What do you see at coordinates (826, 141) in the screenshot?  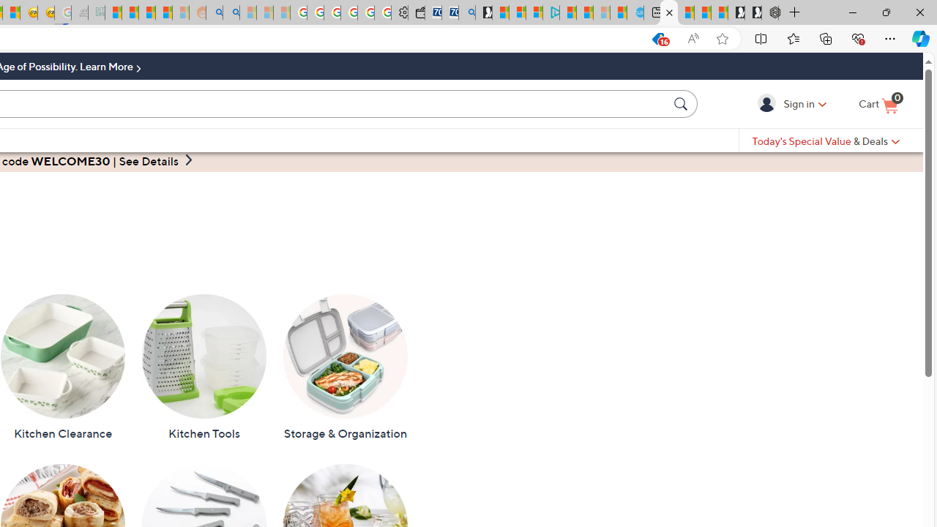 I see `Today's Special Value & Deals` at bounding box center [826, 141].